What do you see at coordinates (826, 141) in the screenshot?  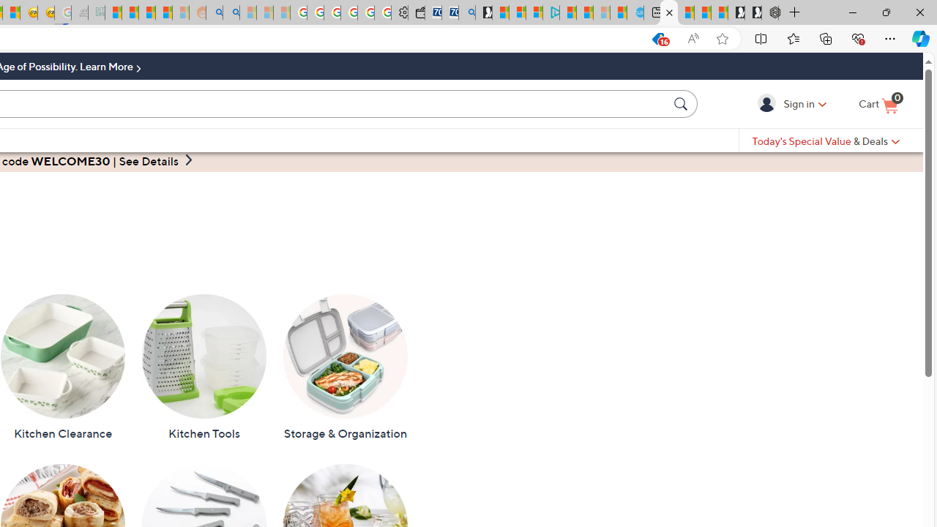 I see `Today's Special Value & Deals` at bounding box center [826, 141].